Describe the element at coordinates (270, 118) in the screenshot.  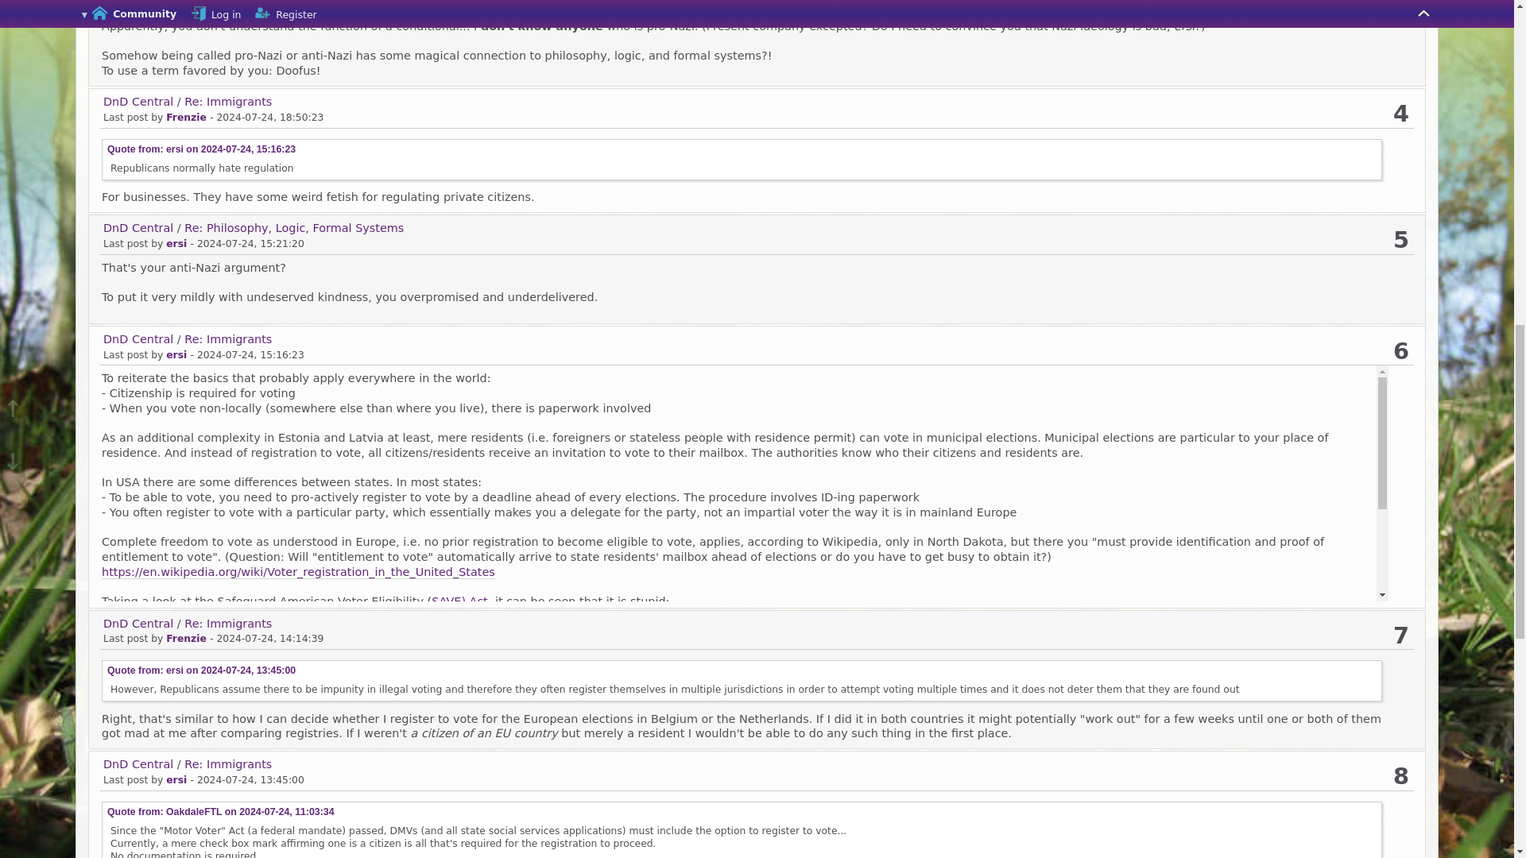
I see `Last post` at that location.